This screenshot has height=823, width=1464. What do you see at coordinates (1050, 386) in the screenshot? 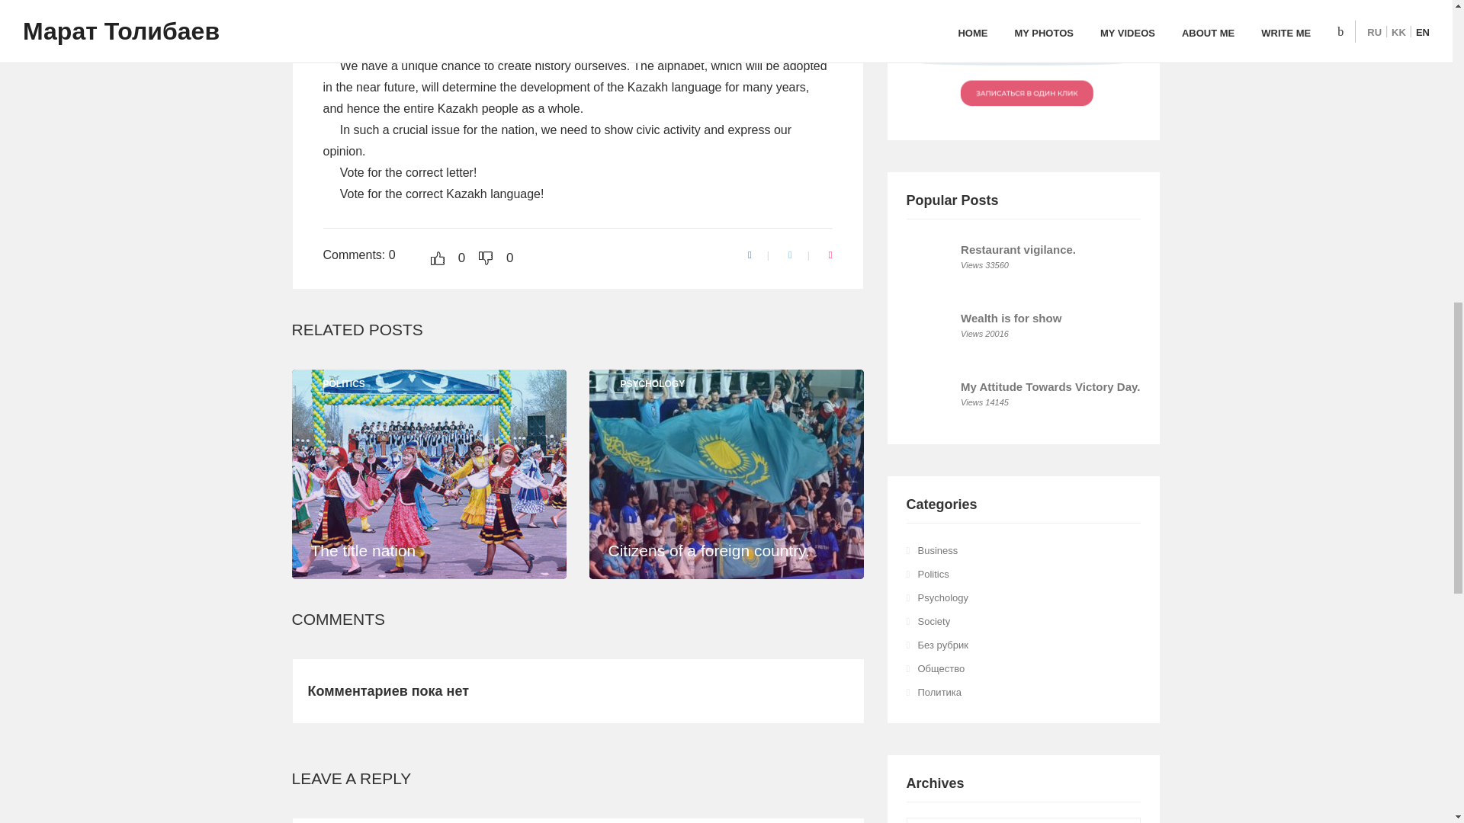
I see `My Attitude Towards Victory Day.` at bounding box center [1050, 386].